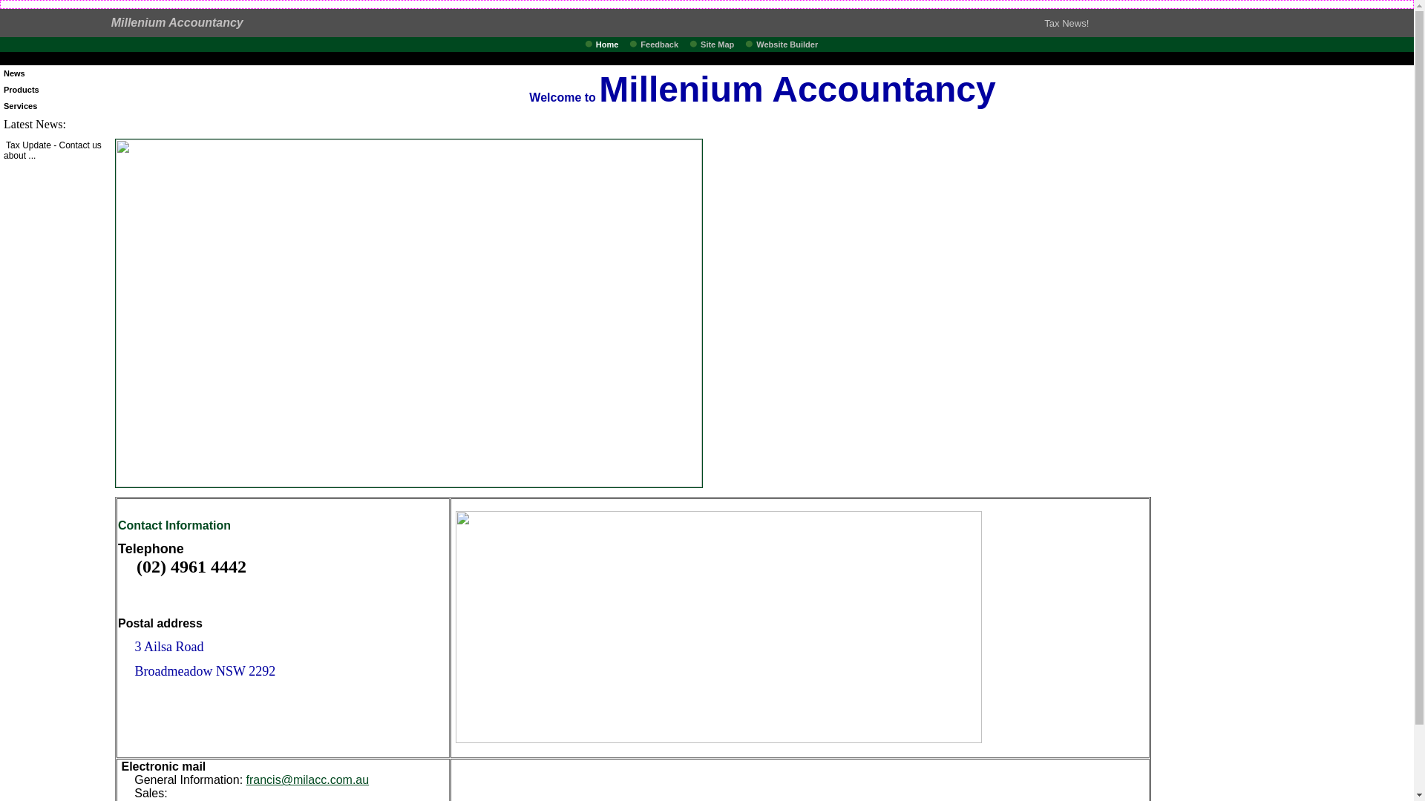 This screenshot has width=1425, height=801. Describe the element at coordinates (721, 44) in the screenshot. I see `Site Map` at that location.